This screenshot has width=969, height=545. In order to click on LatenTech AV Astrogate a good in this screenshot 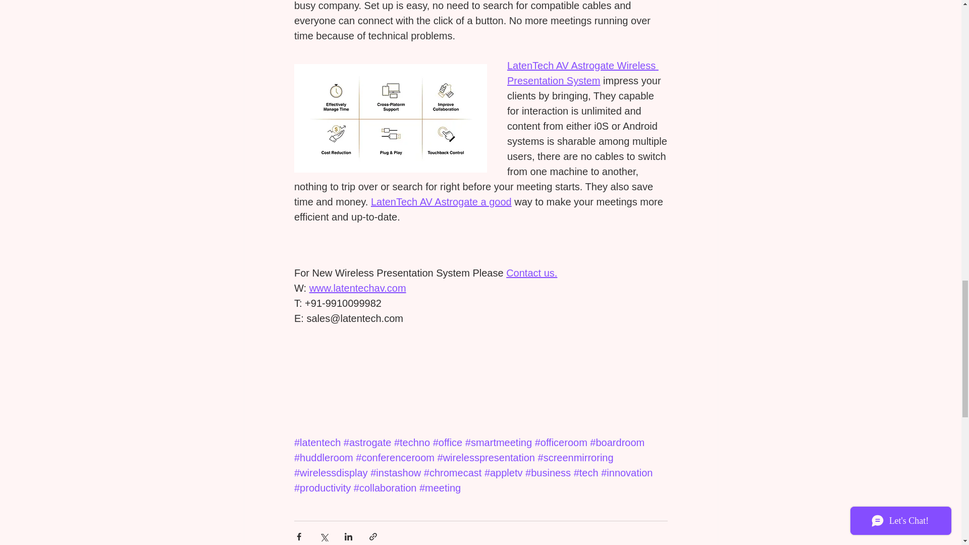, I will do `click(441, 202)`.